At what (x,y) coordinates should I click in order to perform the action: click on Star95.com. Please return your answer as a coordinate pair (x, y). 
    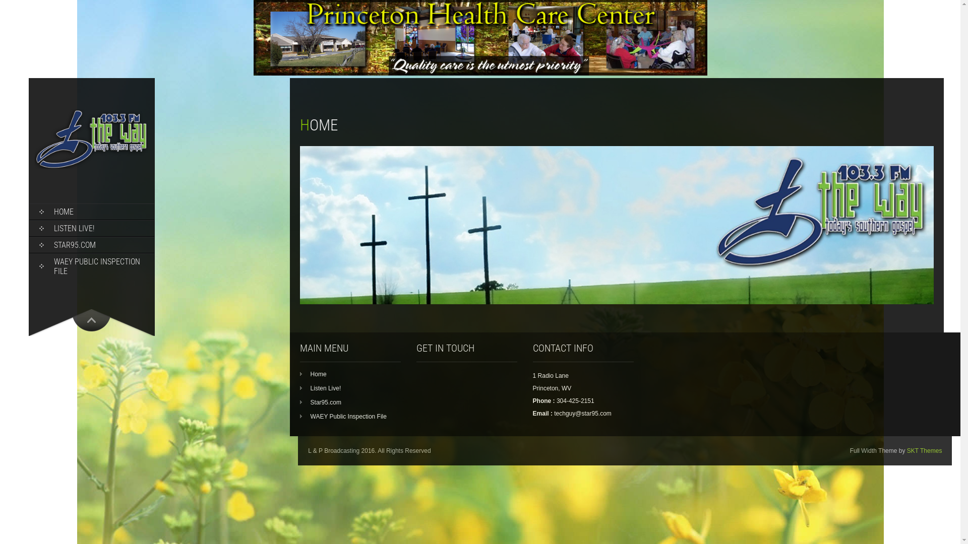
    Looking at the image, I should click on (321, 402).